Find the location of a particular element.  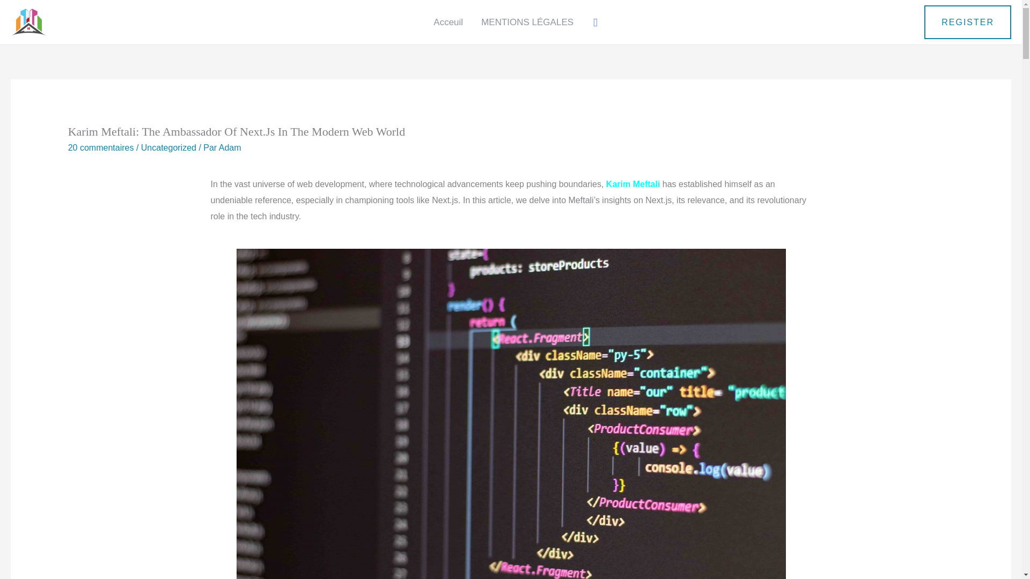

Rechercher is located at coordinates (13, 11).